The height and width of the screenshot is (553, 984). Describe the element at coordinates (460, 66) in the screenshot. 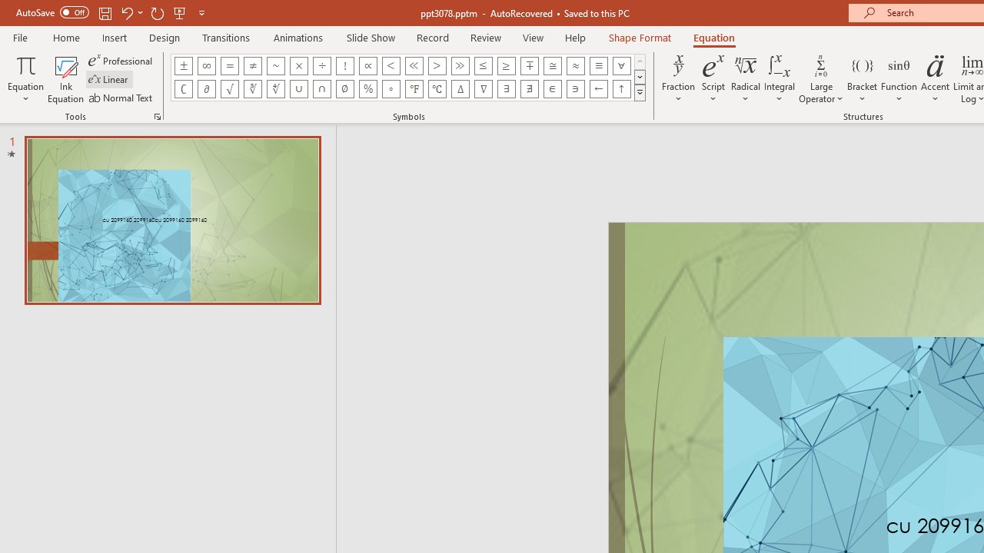

I see `Equation Symbol Much Greater Than` at that location.